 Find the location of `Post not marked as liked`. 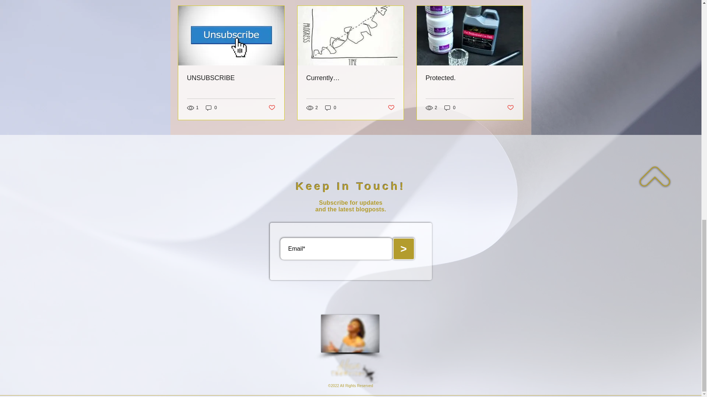

Post not marked as liked is located at coordinates (510, 107).